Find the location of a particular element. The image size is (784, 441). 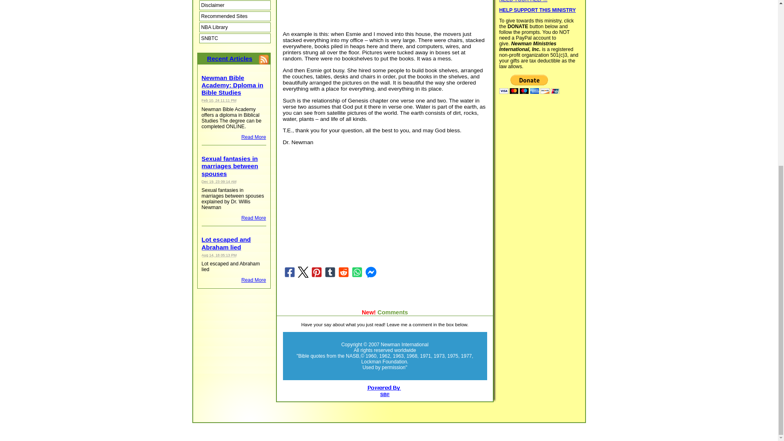

Read More is located at coordinates (254, 218).